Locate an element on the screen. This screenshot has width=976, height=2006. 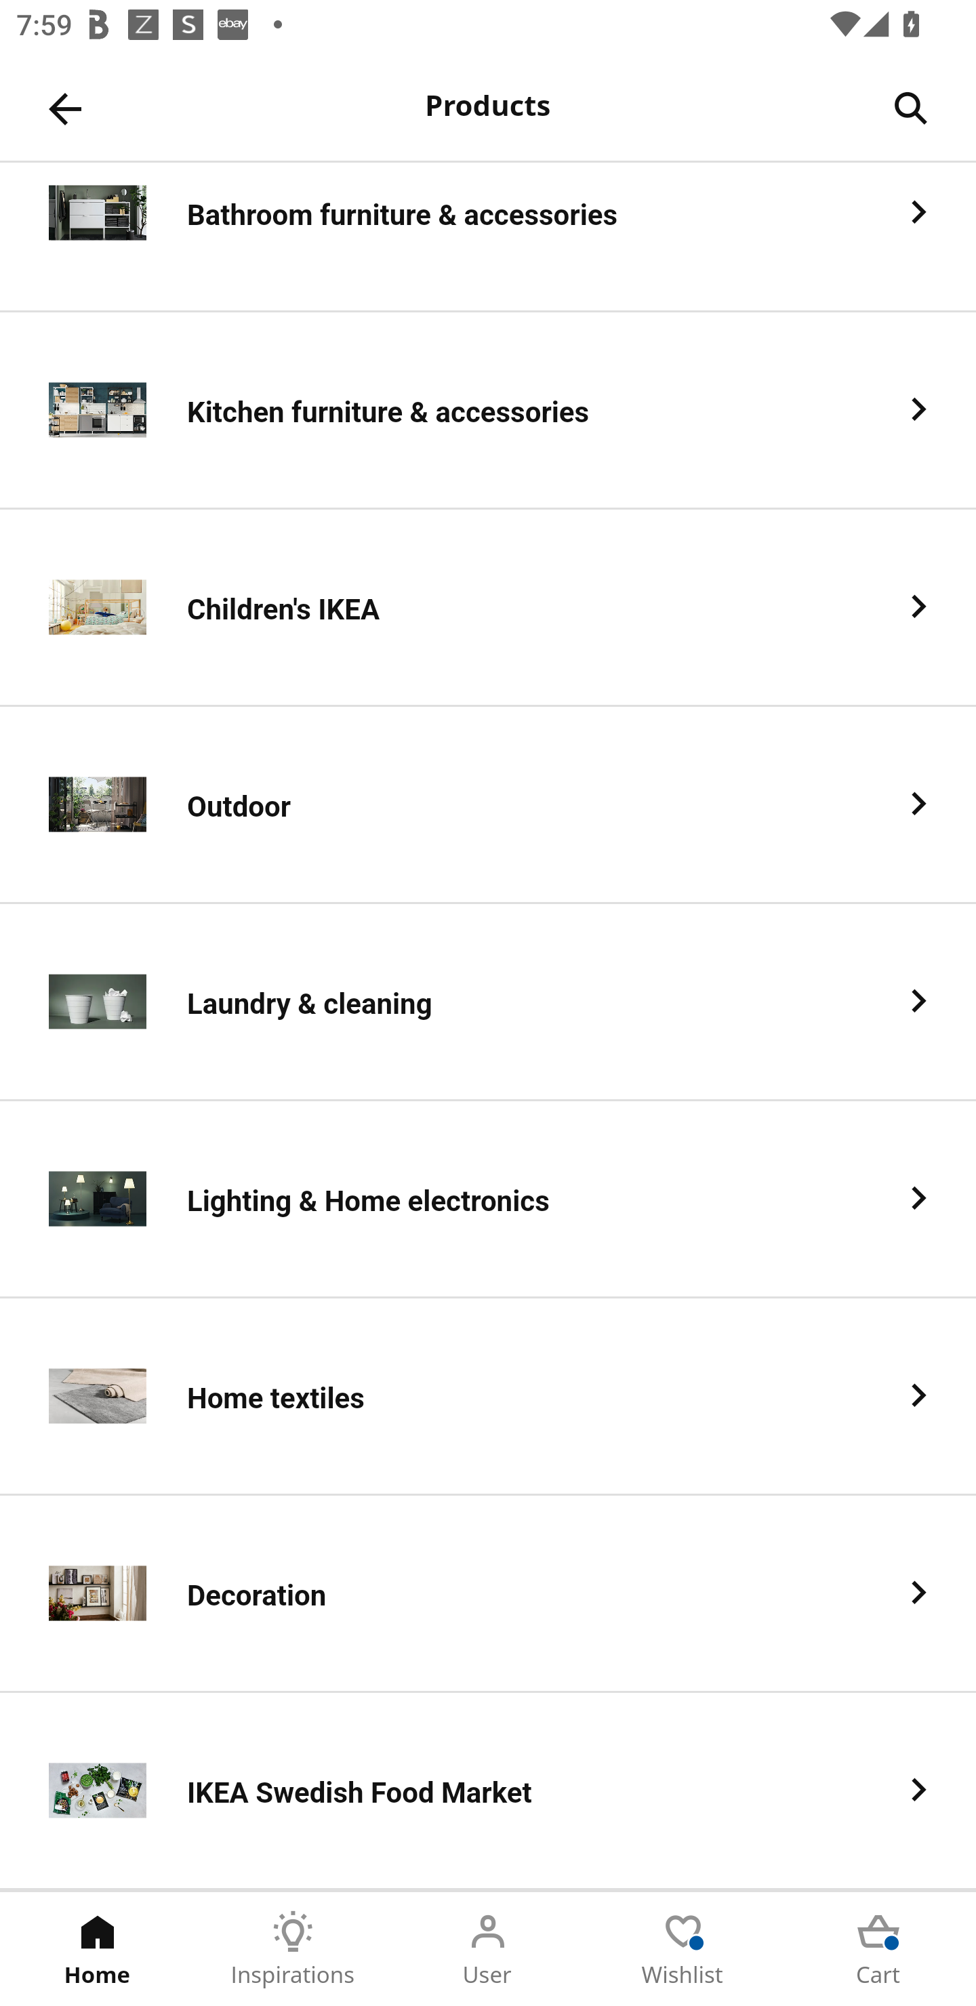
Inspirations
Tab 2 of 5 is located at coordinates (293, 1949).